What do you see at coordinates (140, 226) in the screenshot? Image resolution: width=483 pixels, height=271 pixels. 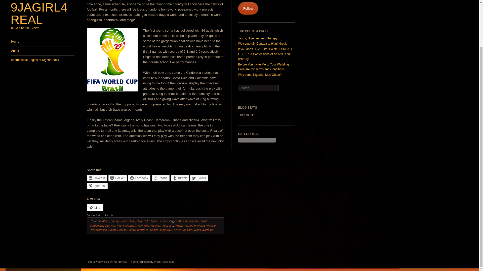 I see `Girl` at bounding box center [140, 226].